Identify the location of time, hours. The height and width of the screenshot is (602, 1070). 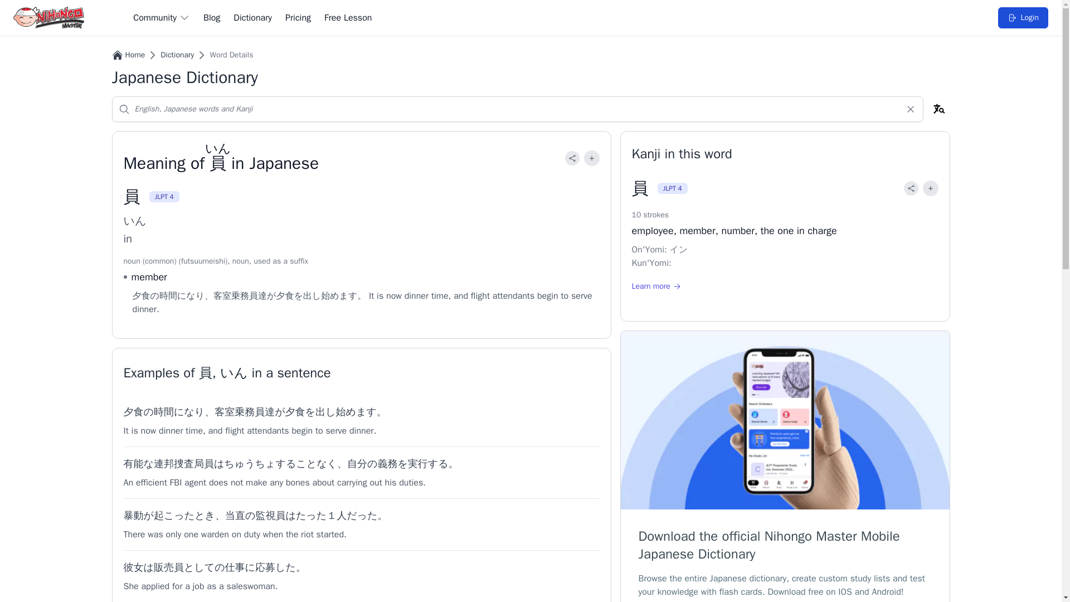
(168, 295).